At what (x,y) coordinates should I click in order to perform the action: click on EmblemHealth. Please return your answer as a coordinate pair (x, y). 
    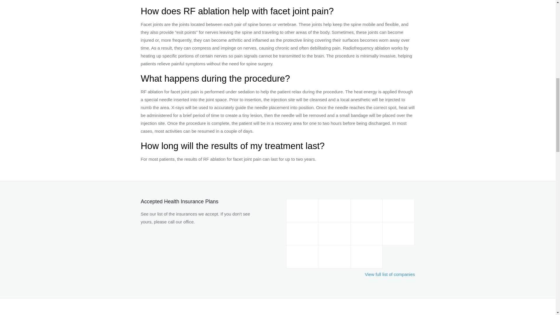
    Looking at the image, I should click on (302, 234).